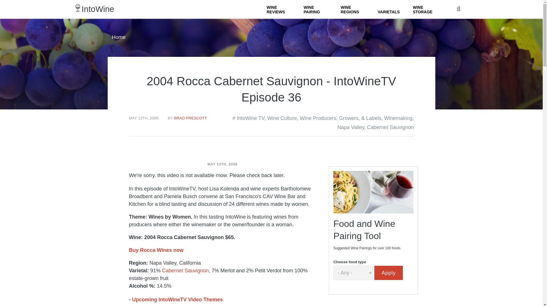 This screenshot has width=547, height=307. I want to click on Wine Storage, so click(424, 9).